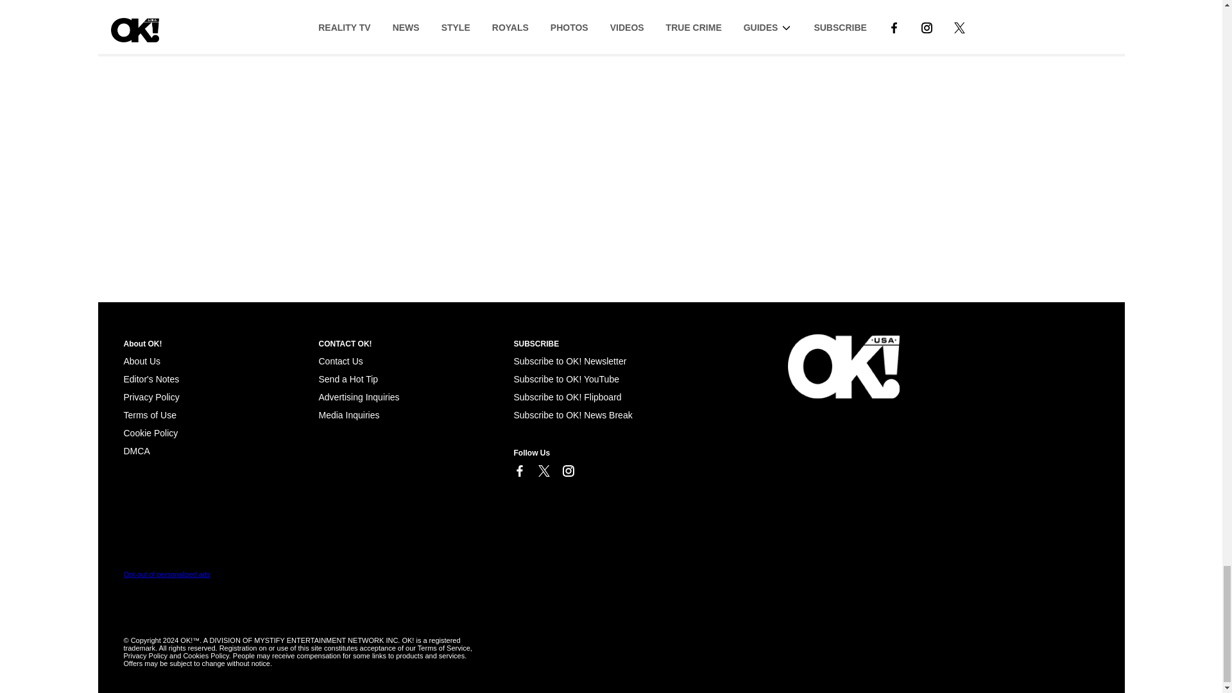 The width and height of the screenshot is (1232, 693). What do you see at coordinates (340, 361) in the screenshot?
I see `Contact Us` at bounding box center [340, 361].